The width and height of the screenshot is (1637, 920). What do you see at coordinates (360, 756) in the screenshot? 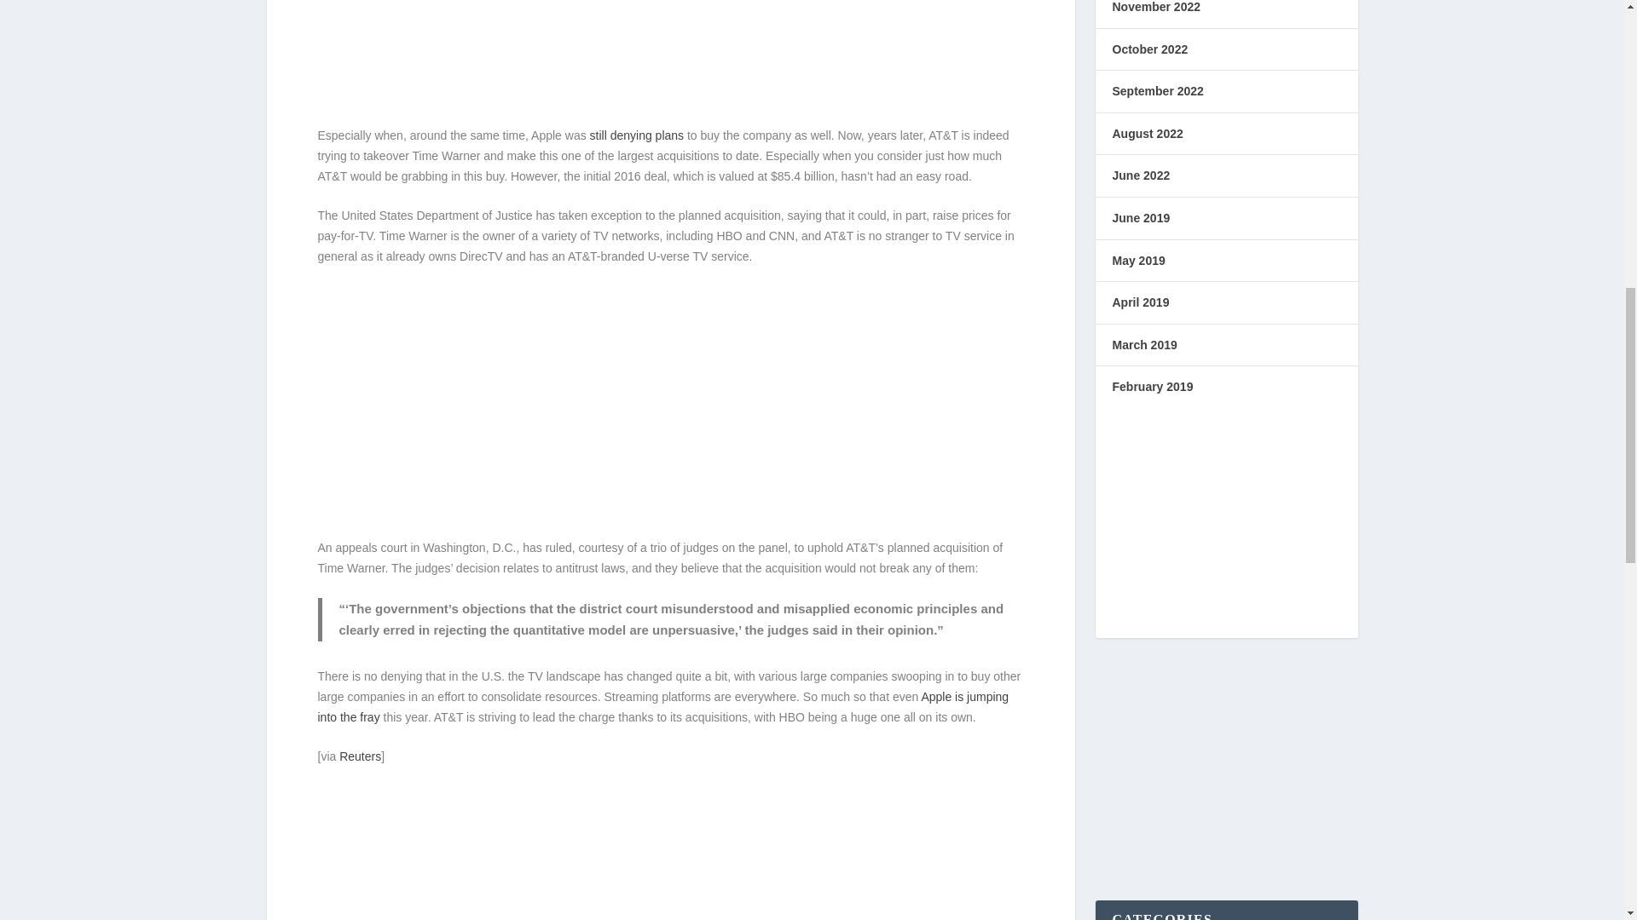
I see `Reuters` at bounding box center [360, 756].